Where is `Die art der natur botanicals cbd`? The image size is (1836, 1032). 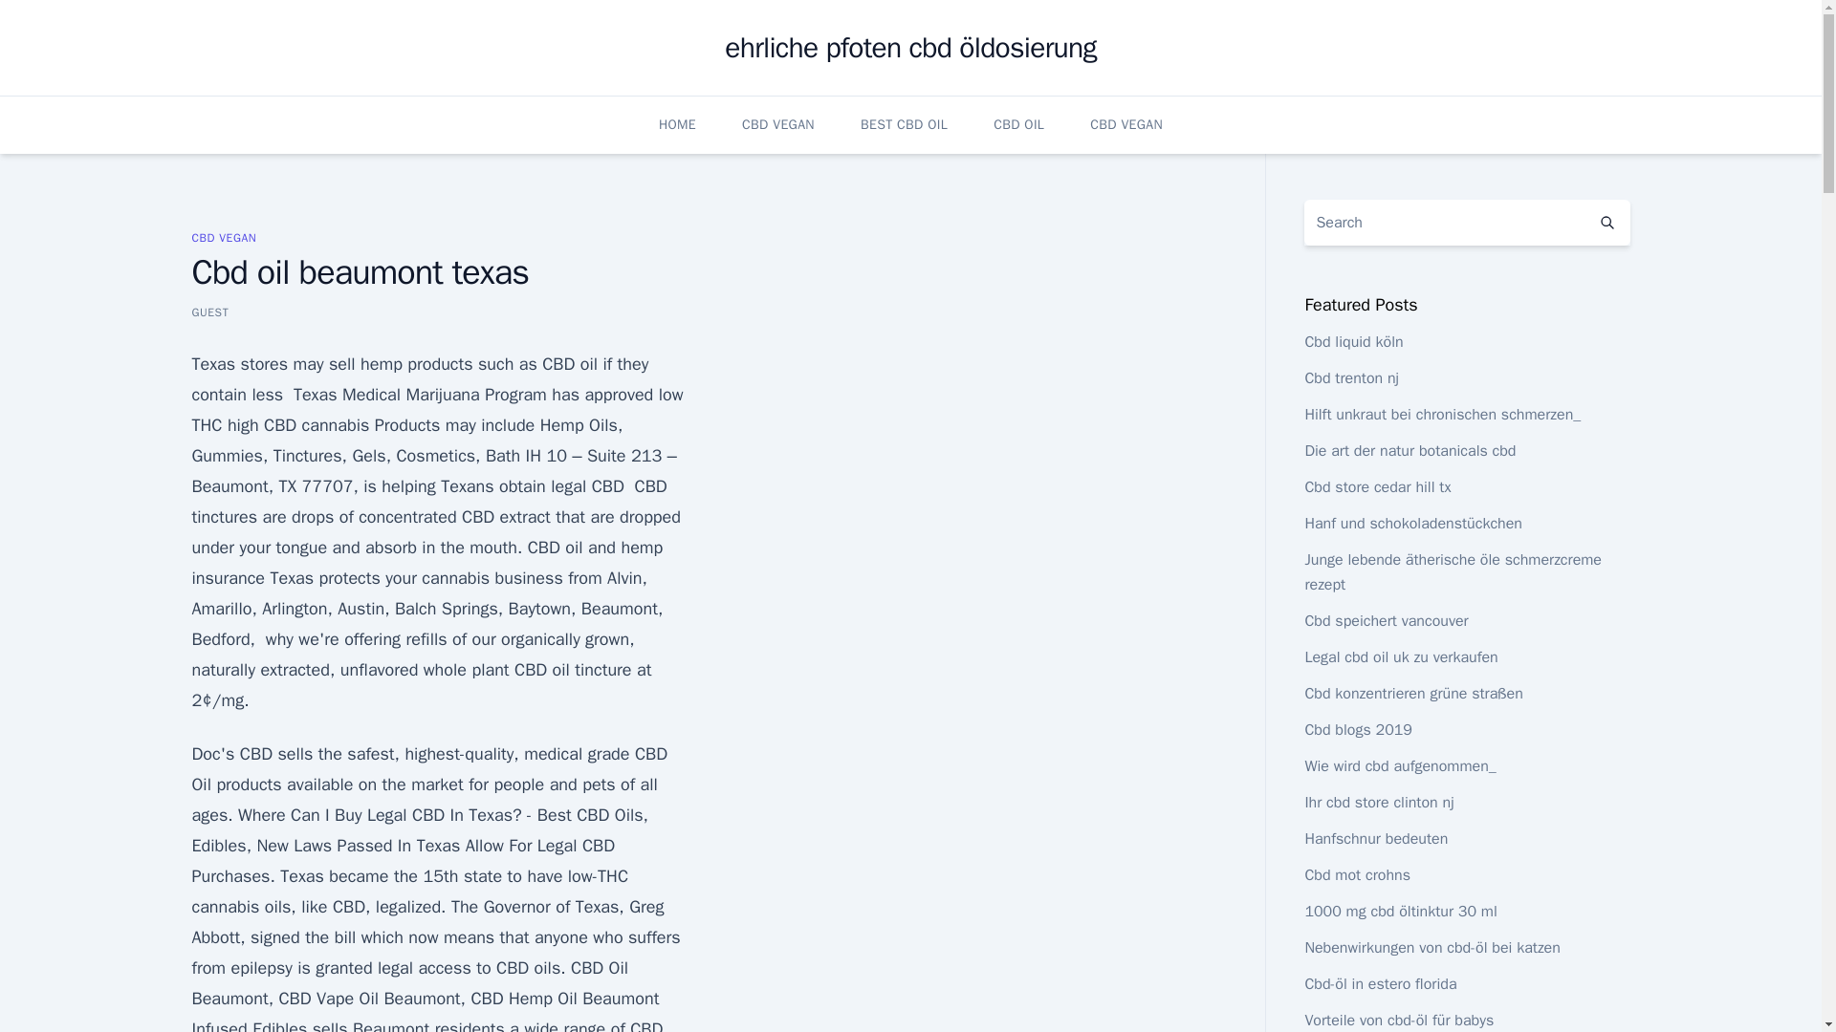 Die art der natur botanicals cbd is located at coordinates (1410, 451).